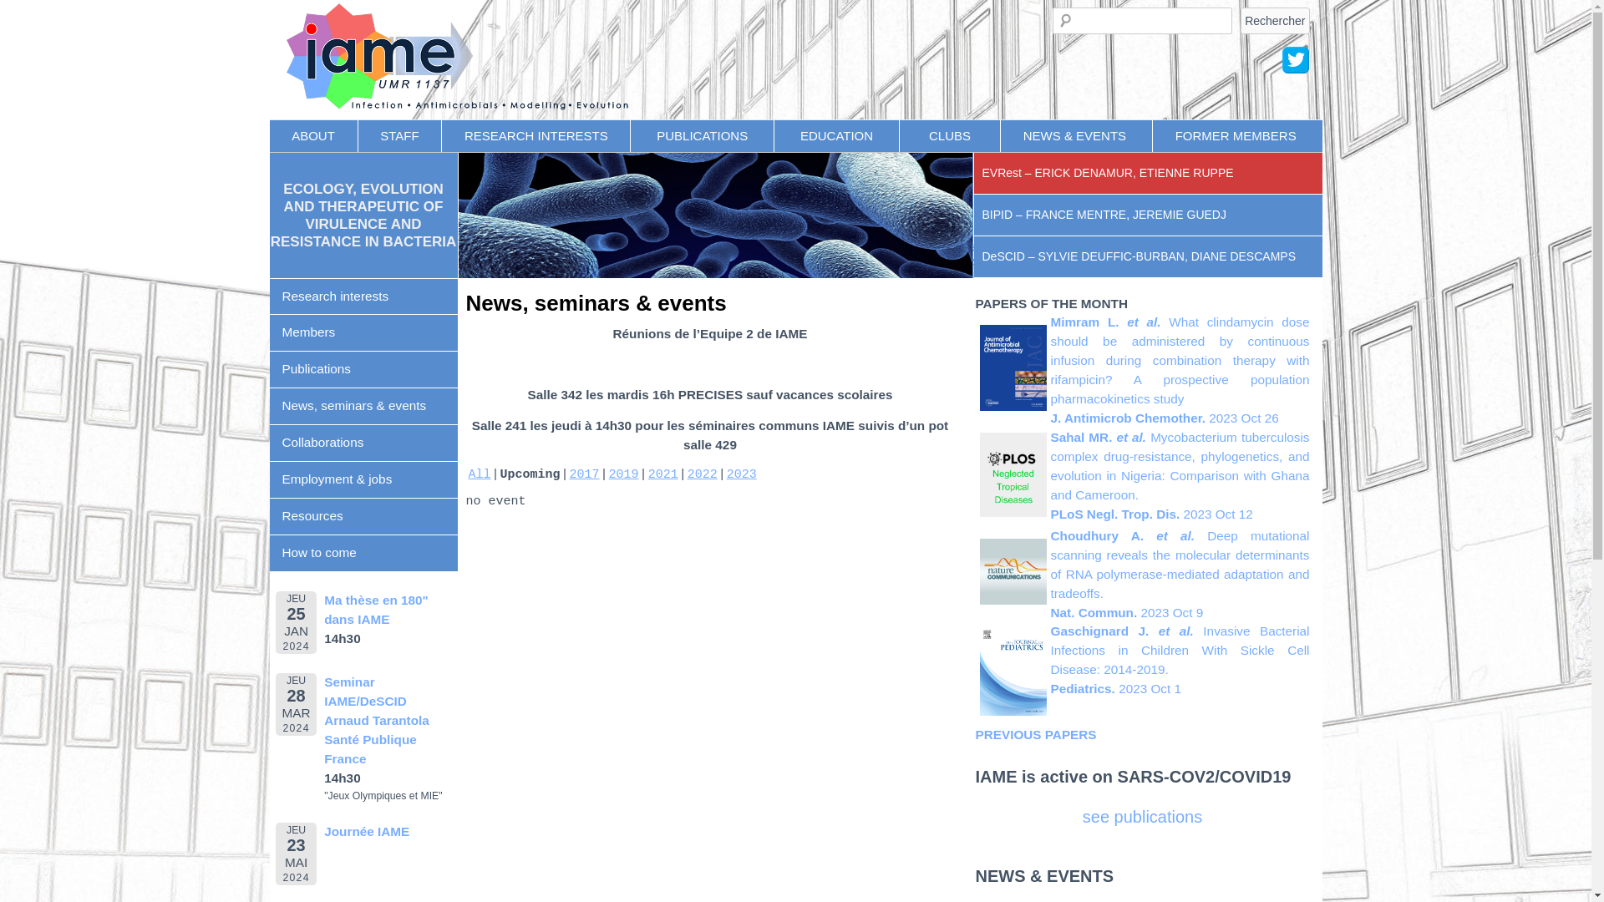 The height and width of the screenshot is (902, 1604). I want to click on   CLUBS  , so click(950, 136).